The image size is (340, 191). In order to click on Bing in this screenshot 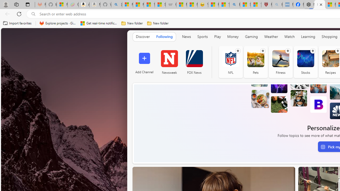, I will do `click(235, 5)`.